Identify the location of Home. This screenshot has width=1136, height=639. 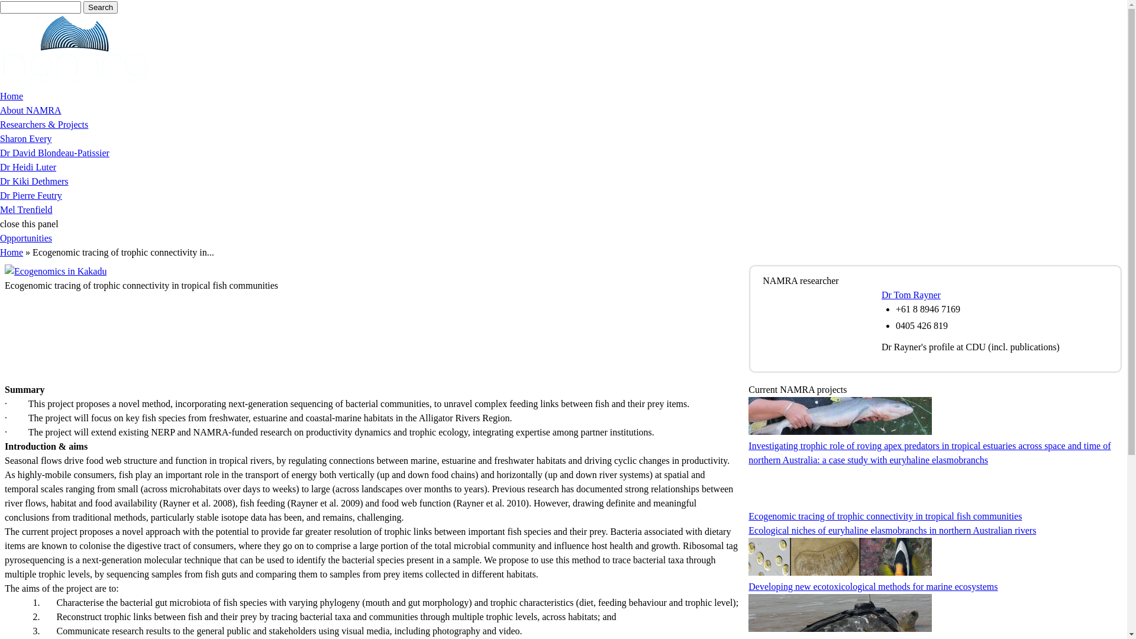
(12, 96).